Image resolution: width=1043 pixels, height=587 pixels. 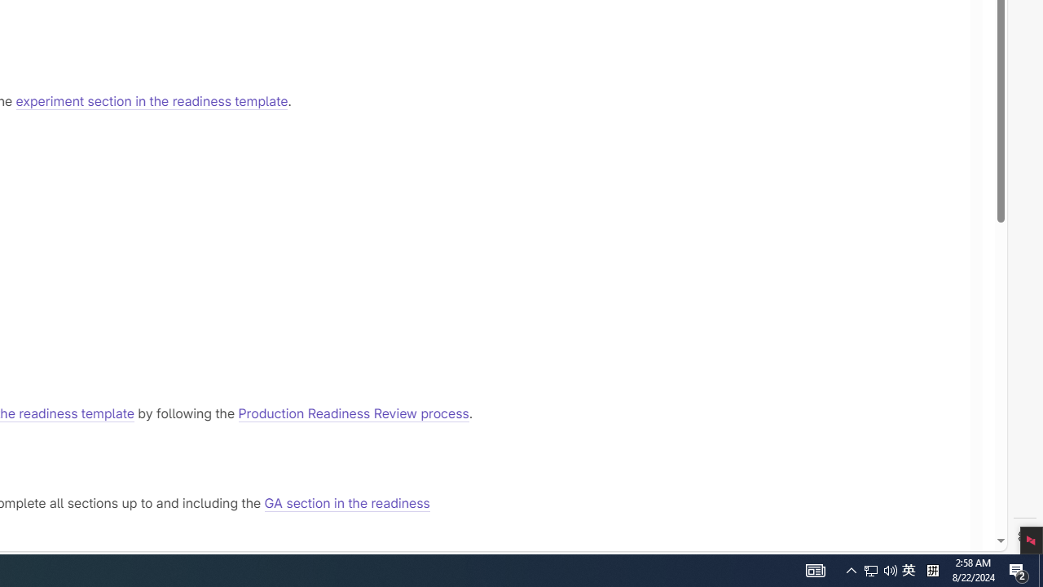 I want to click on Production Readiness Review process, so click(x=354, y=413).